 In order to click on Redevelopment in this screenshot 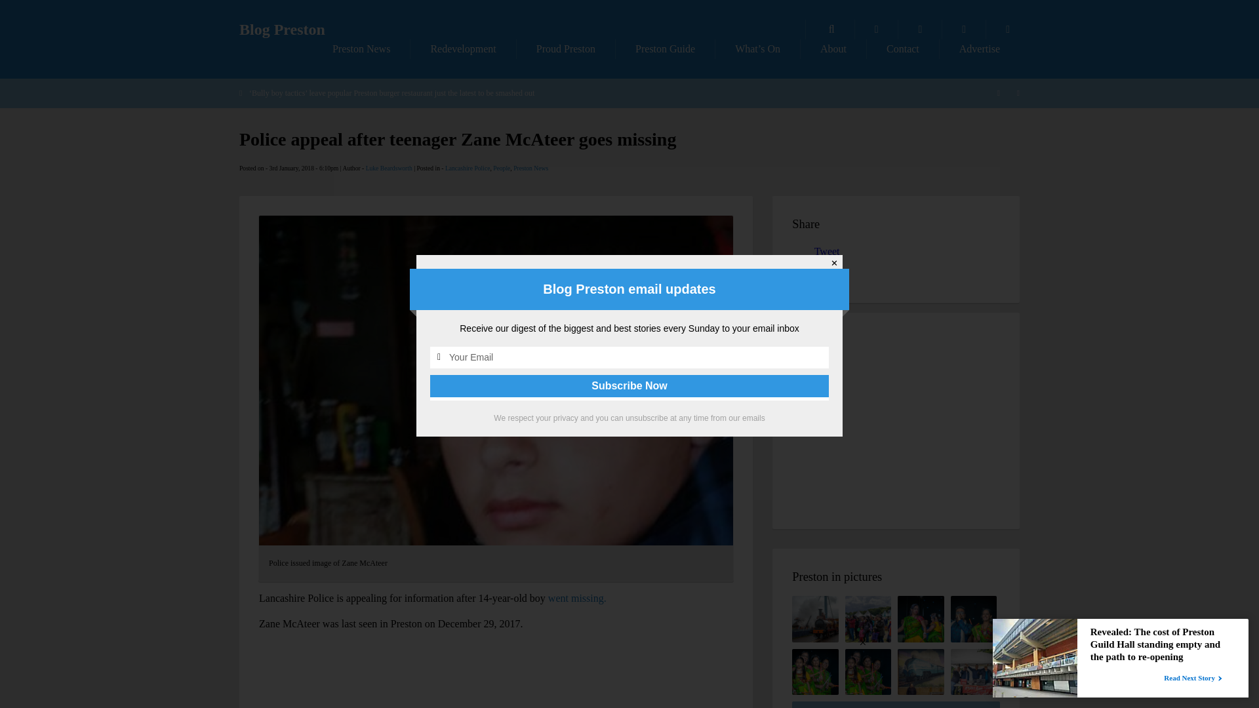, I will do `click(462, 49)`.